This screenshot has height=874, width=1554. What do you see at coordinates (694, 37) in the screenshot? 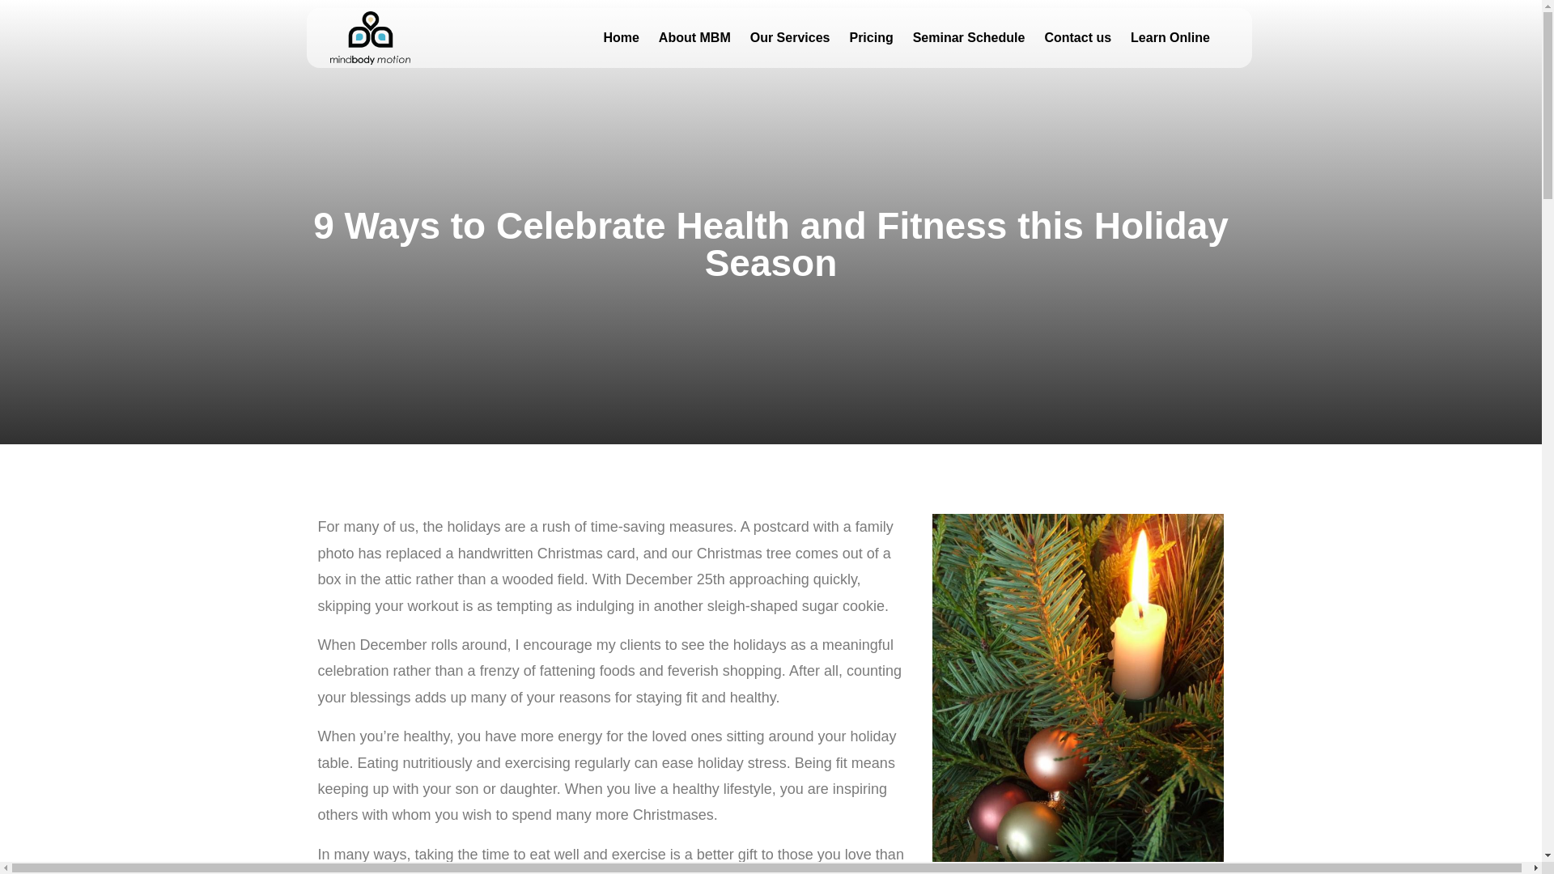
I see `About MBM` at bounding box center [694, 37].